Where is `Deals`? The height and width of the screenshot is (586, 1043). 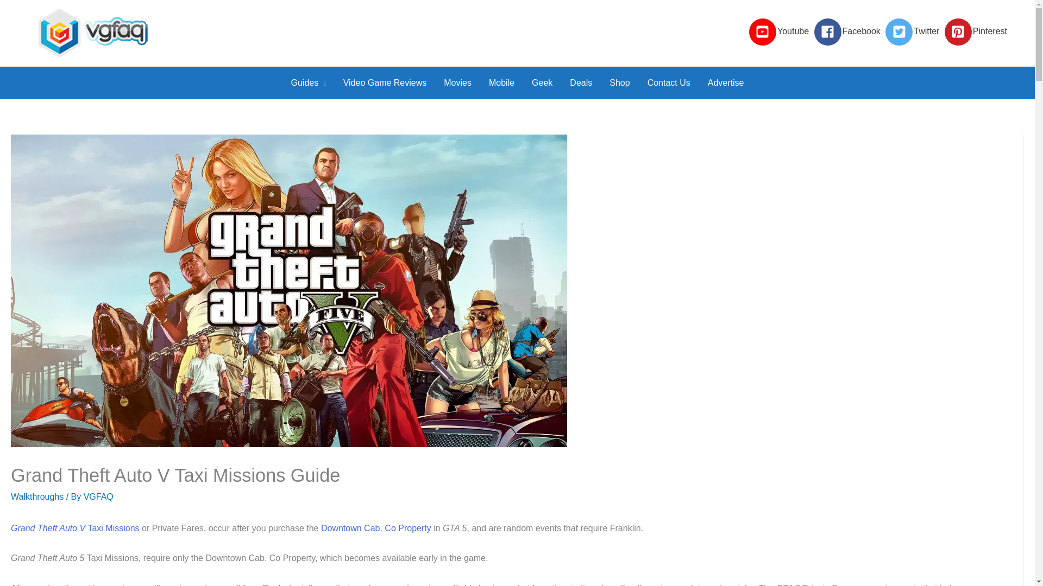
Deals is located at coordinates (580, 82).